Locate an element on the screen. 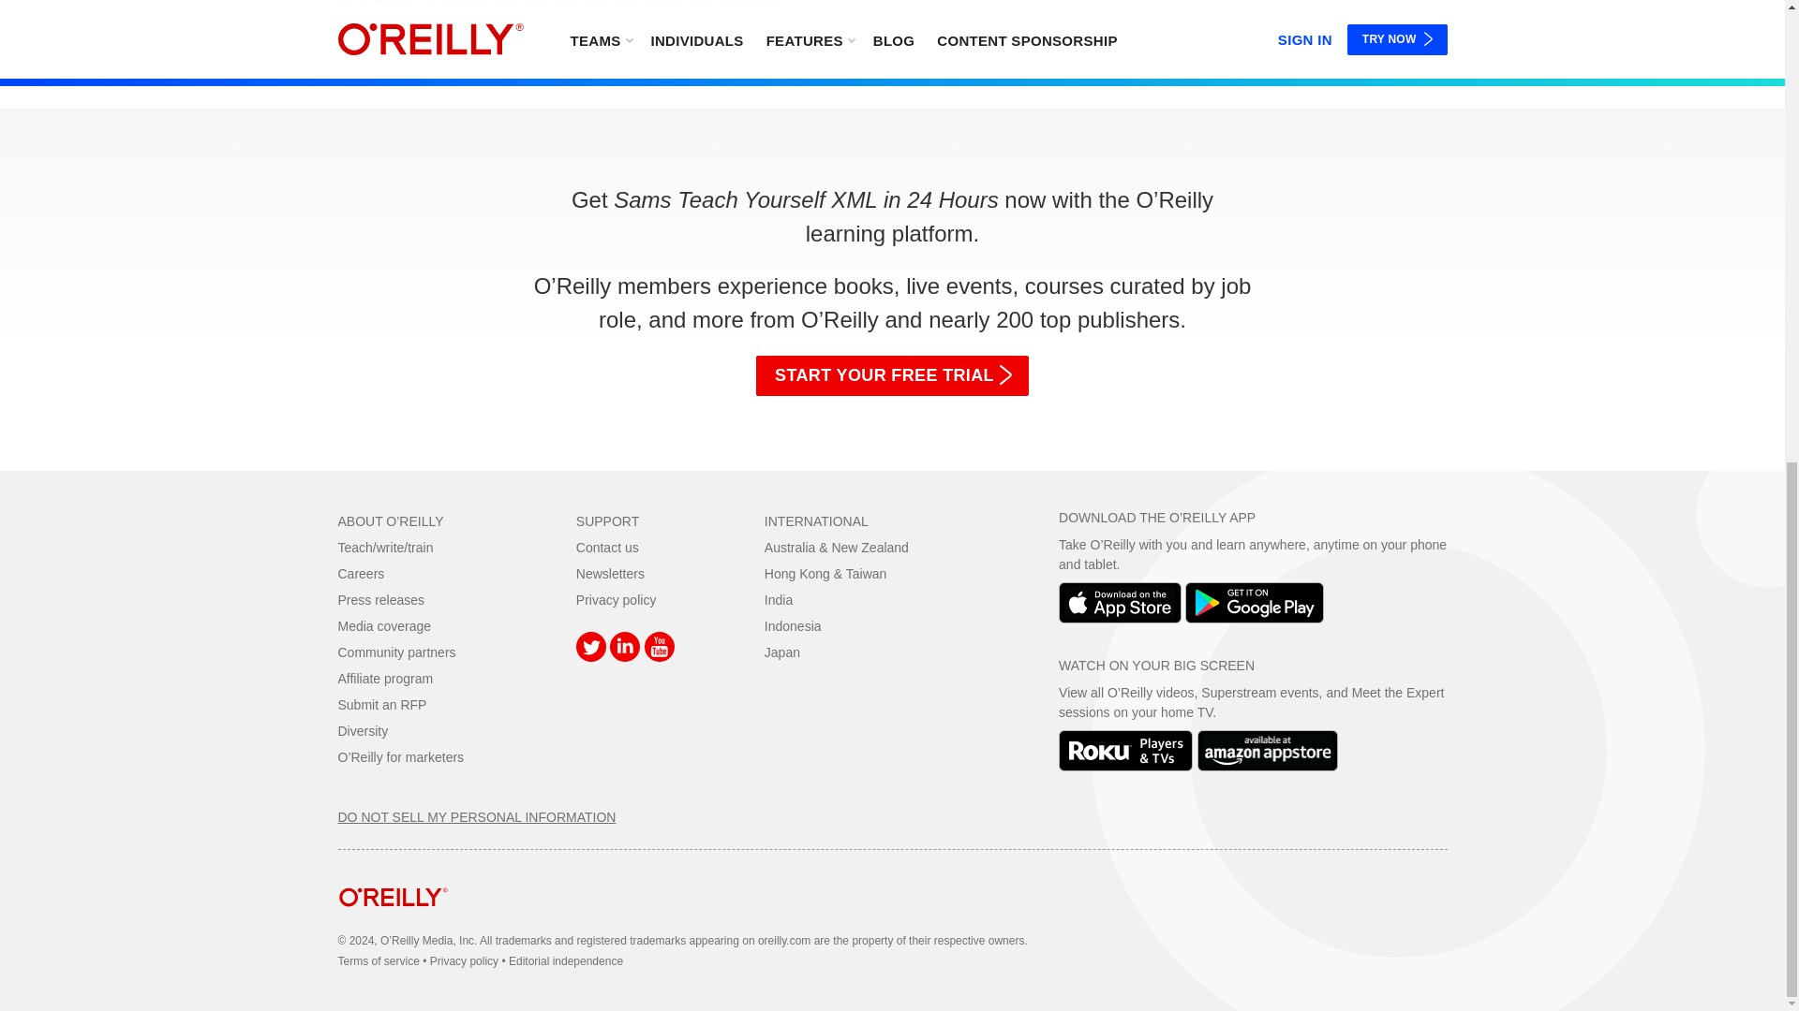 The width and height of the screenshot is (1799, 1011). Affiliate program is located at coordinates (385, 679).